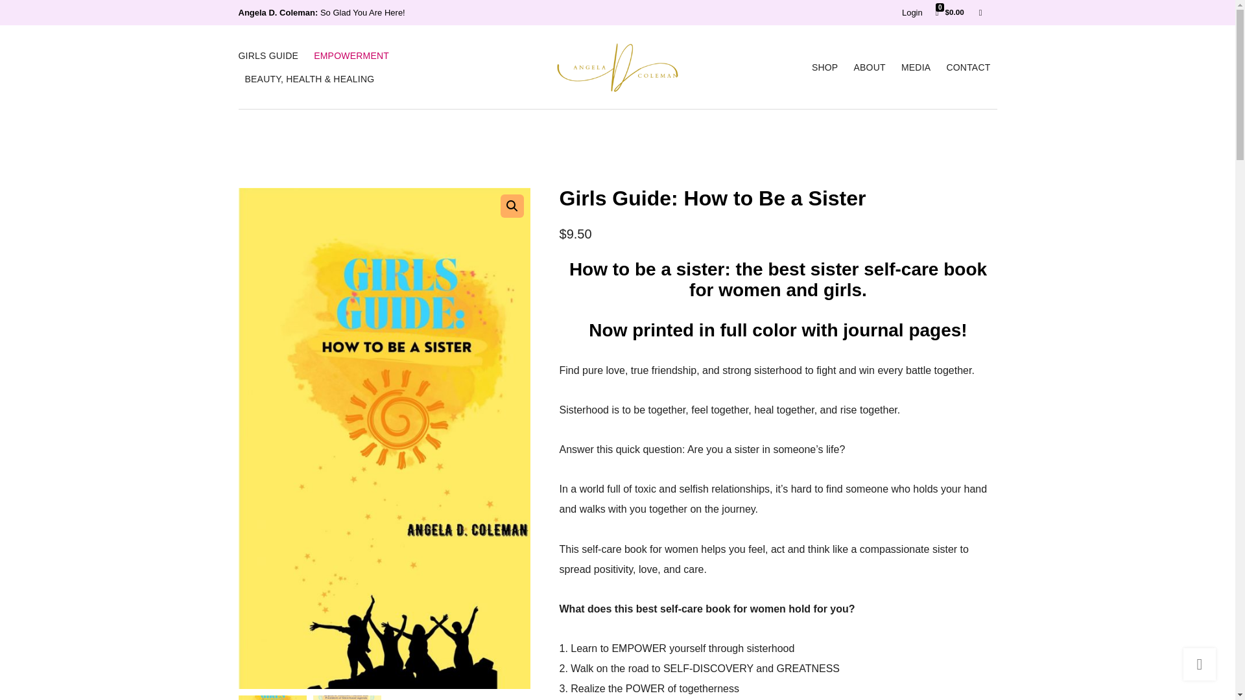 The width and height of the screenshot is (1245, 700). Describe the element at coordinates (870, 67) in the screenshot. I see `ABOUT` at that location.